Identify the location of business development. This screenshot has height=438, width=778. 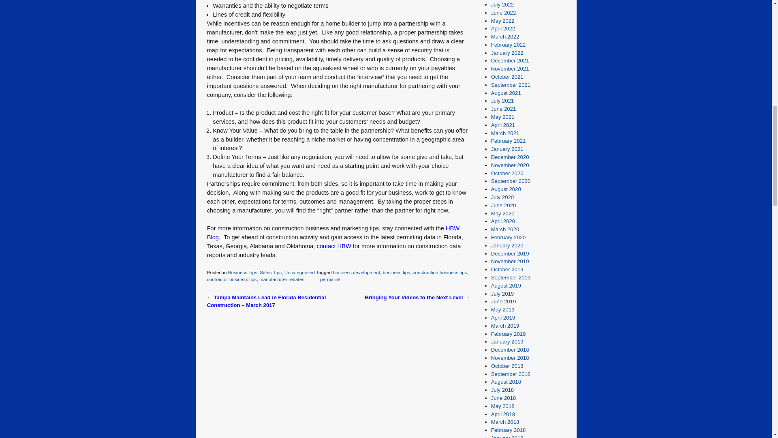
(357, 273).